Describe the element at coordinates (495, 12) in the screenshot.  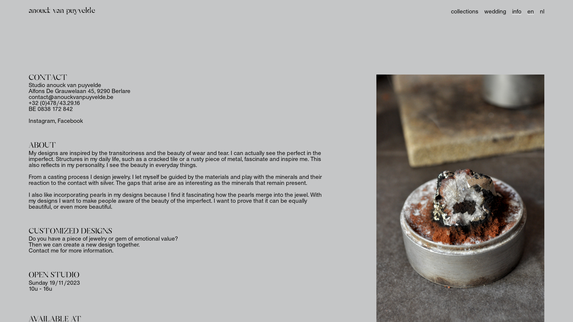
I see `wedding` at that location.